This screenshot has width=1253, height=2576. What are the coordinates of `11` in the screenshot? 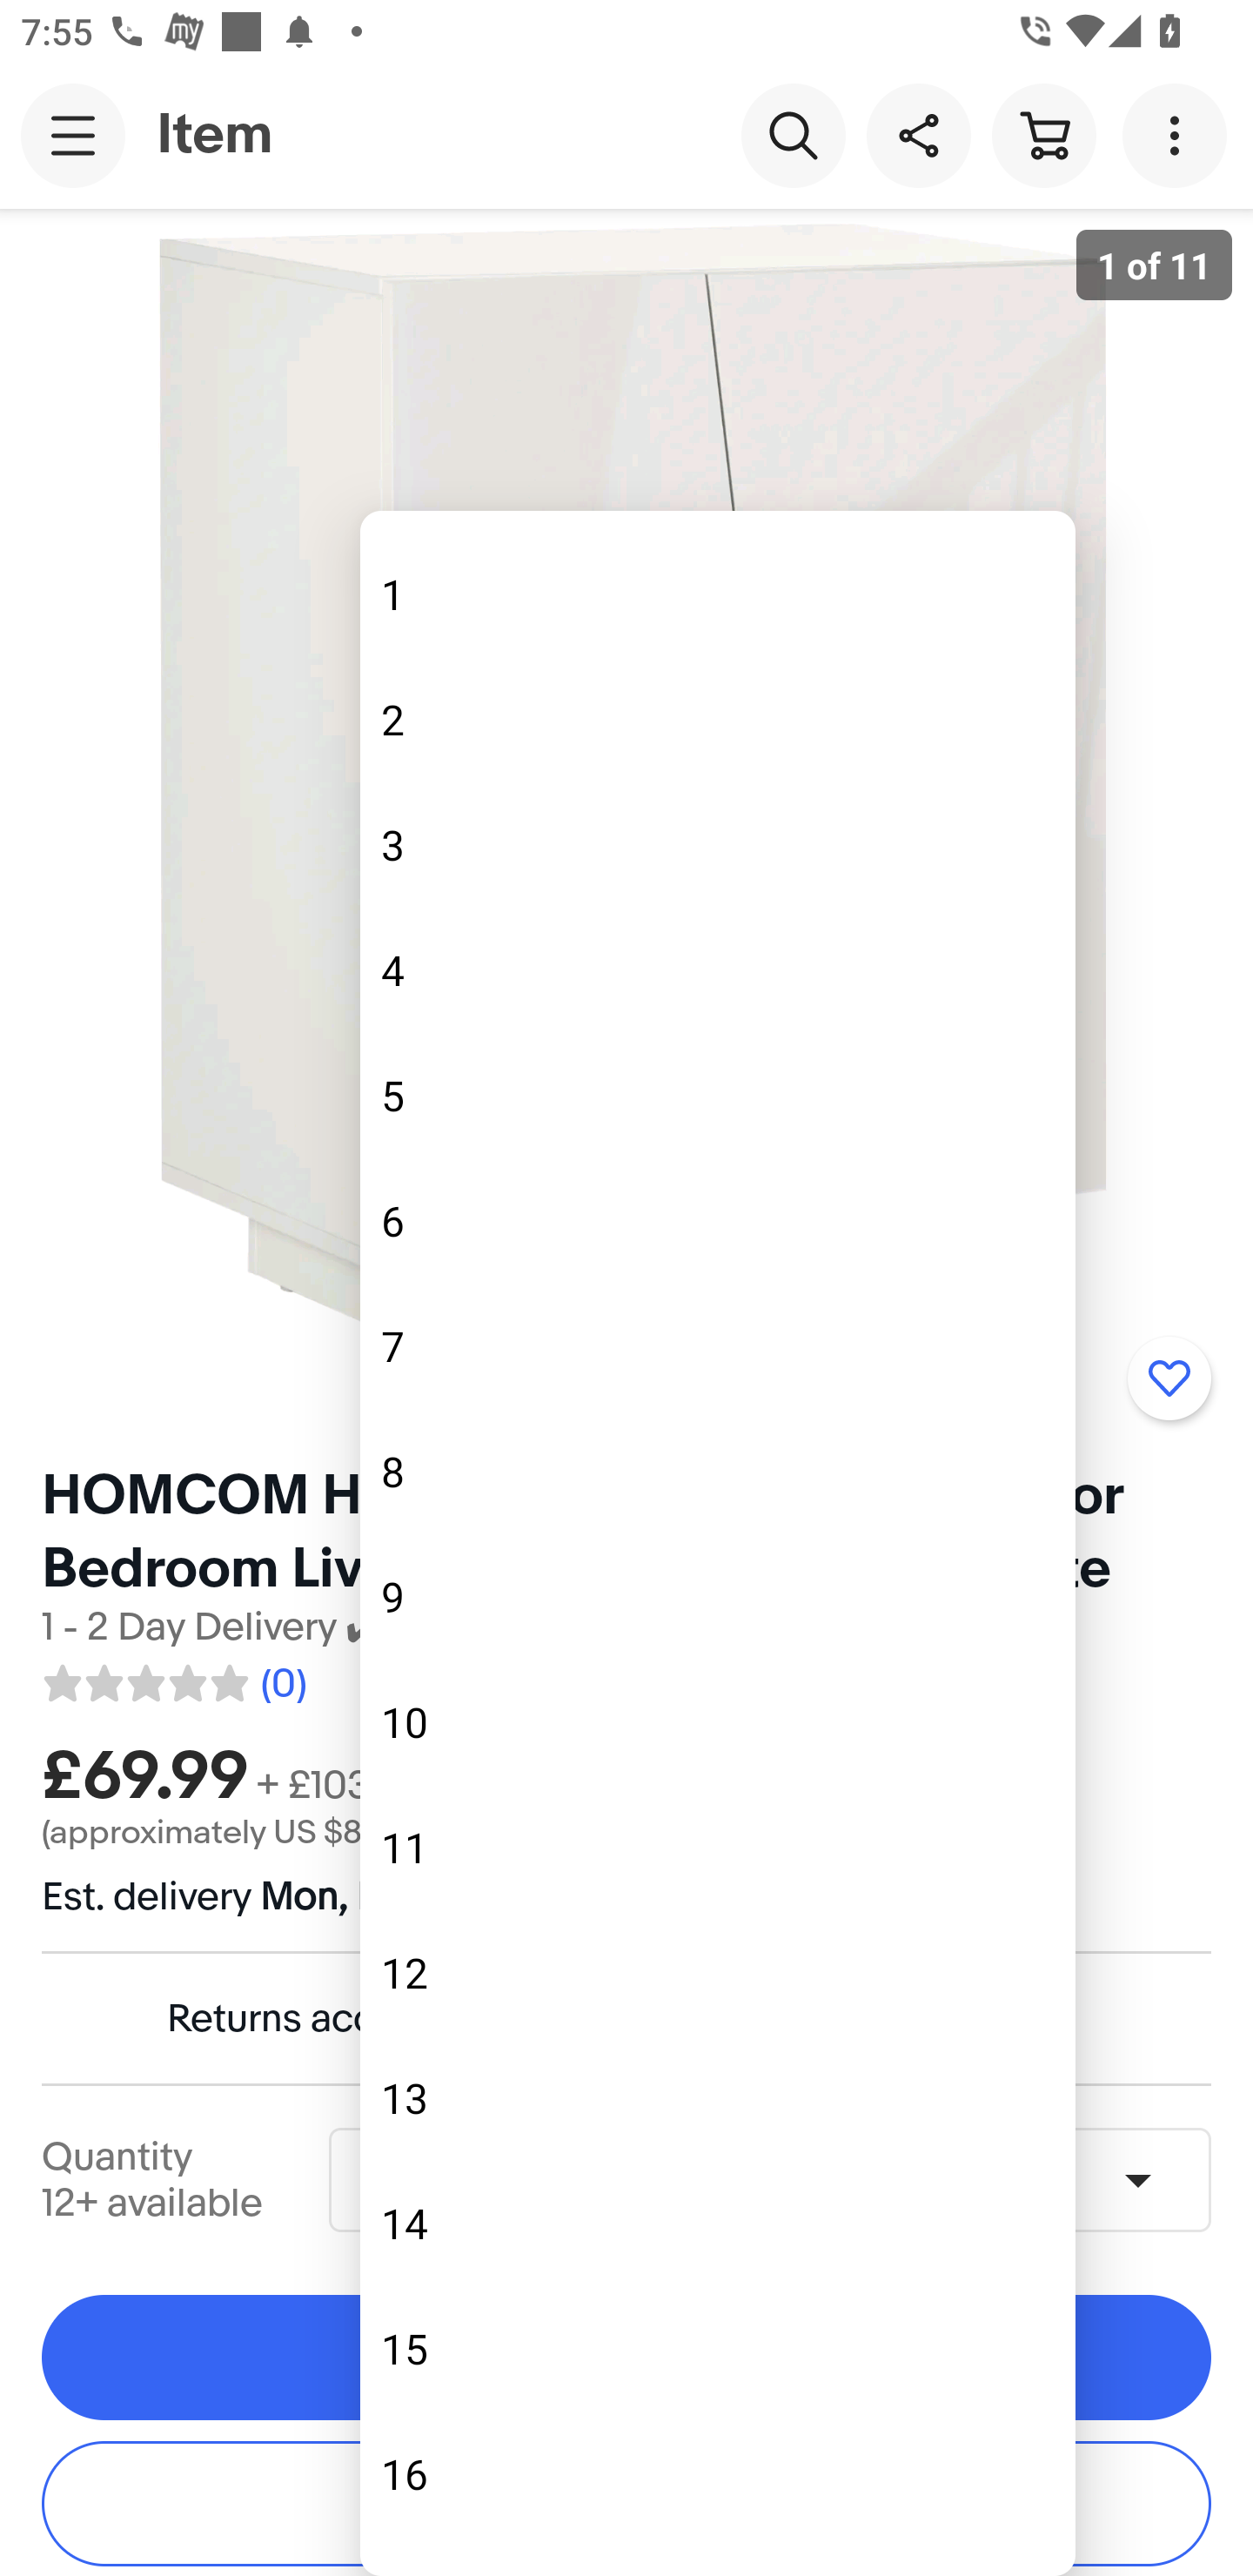 It's located at (717, 1848).